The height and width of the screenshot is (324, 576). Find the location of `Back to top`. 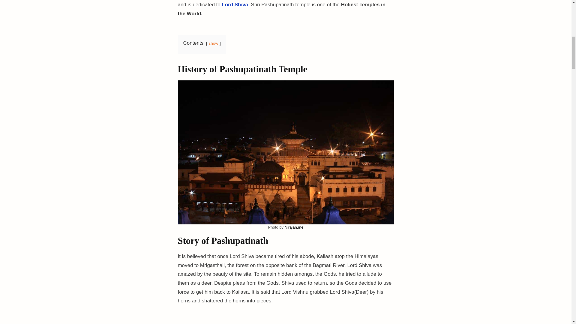

Back to top is located at coordinates (559, 11).